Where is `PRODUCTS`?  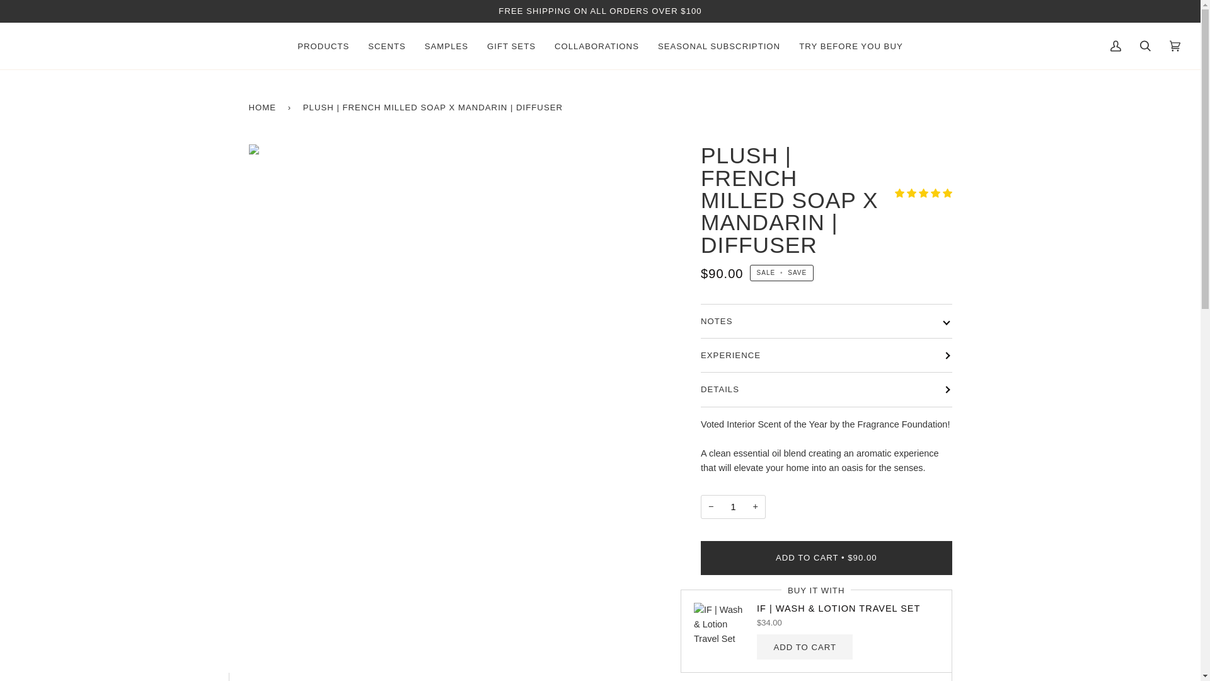
PRODUCTS is located at coordinates (323, 45).